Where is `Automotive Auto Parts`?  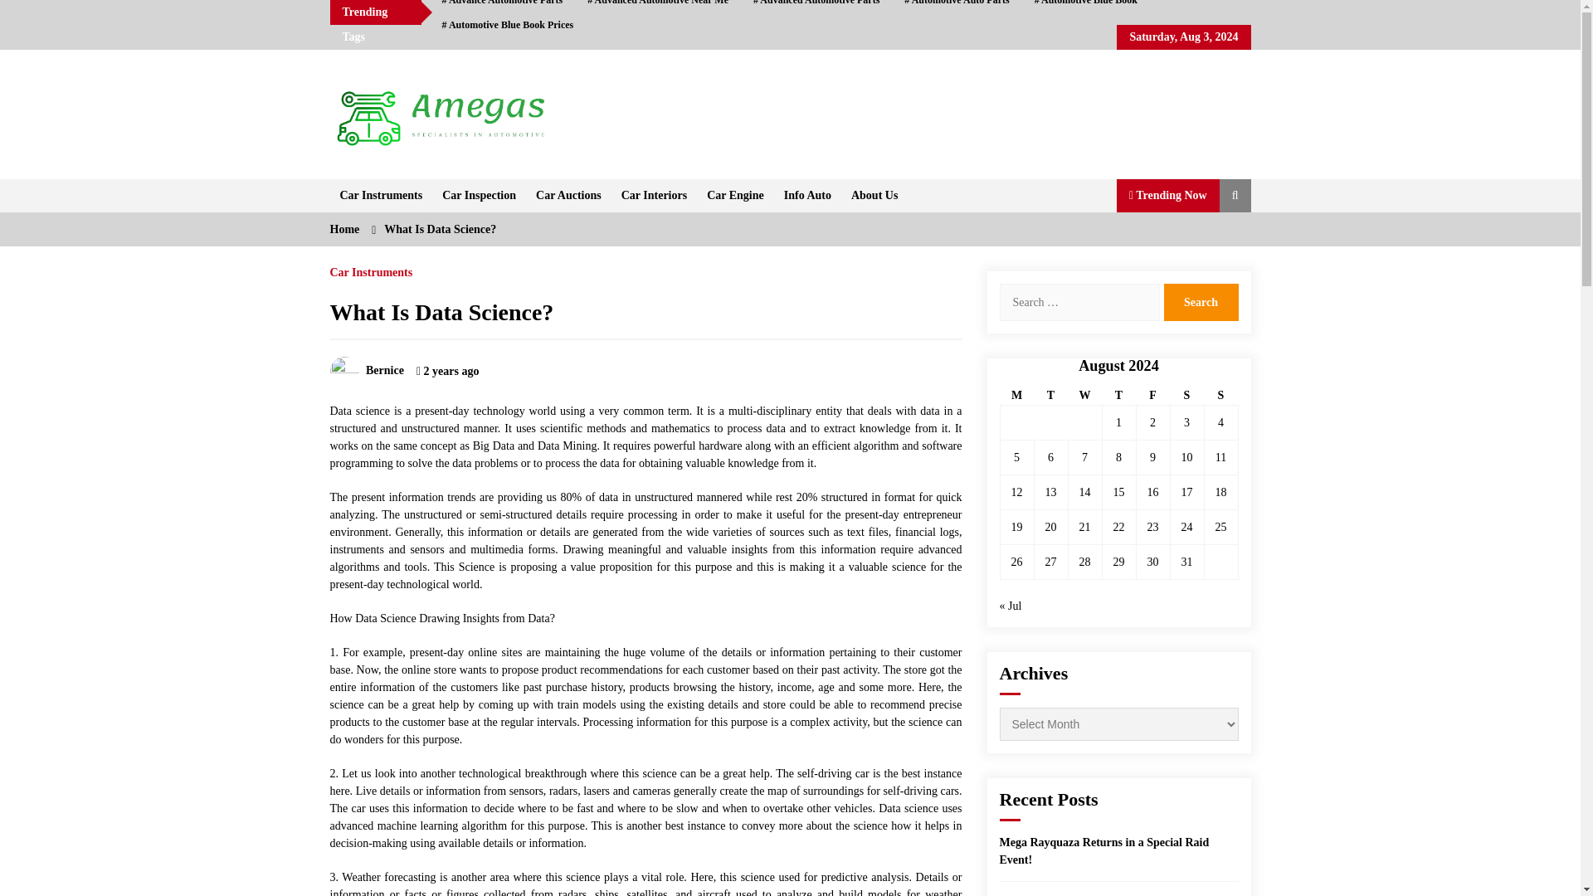
Automotive Auto Parts is located at coordinates (956, 7).